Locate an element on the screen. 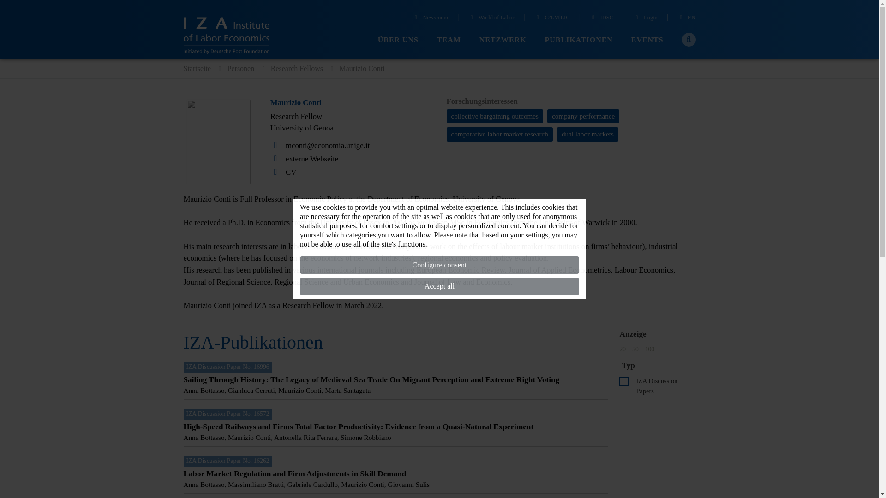 The image size is (886, 498). EN is located at coordinates (687, 18).